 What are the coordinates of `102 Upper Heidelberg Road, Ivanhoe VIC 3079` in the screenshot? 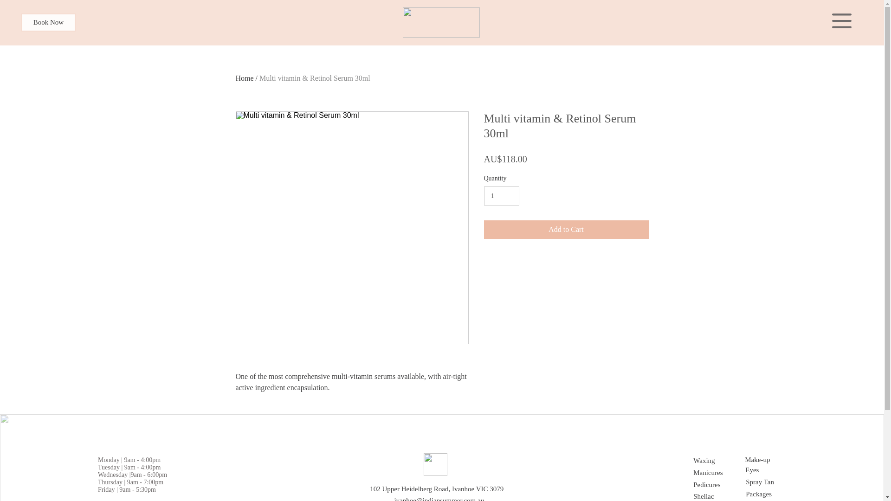 It's located at (437, 489).